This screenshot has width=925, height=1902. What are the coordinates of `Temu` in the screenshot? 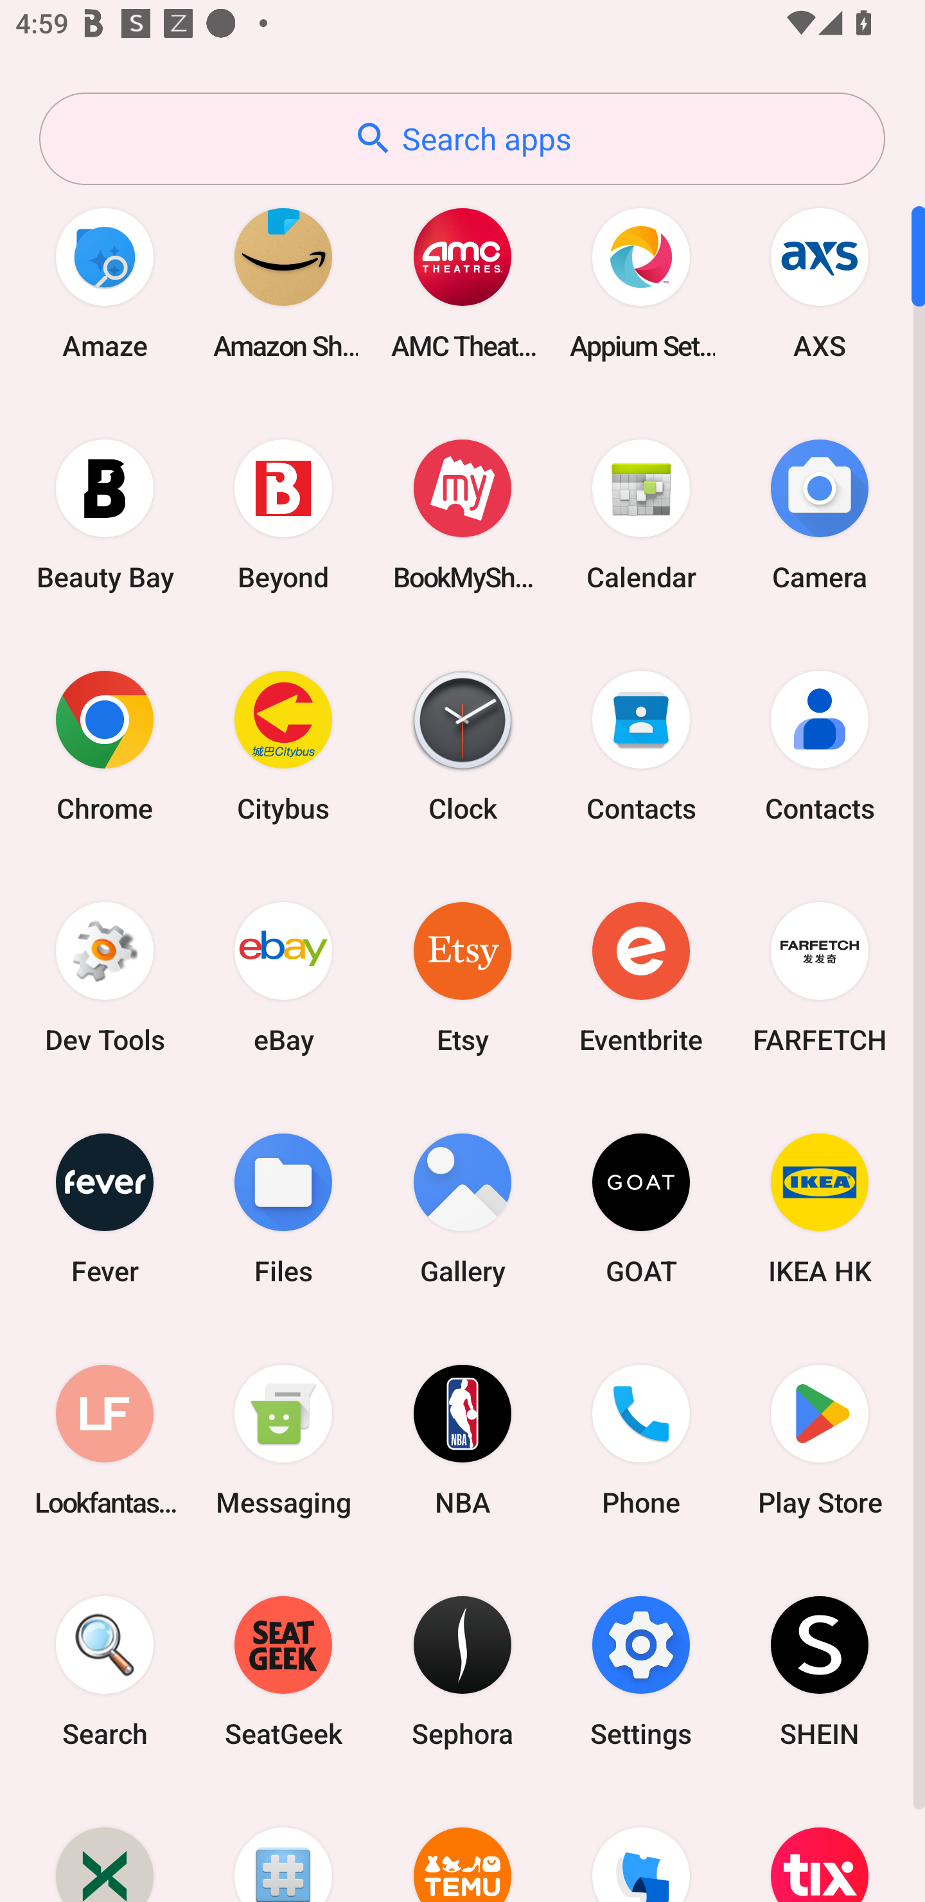 It's located at (463, 1845).